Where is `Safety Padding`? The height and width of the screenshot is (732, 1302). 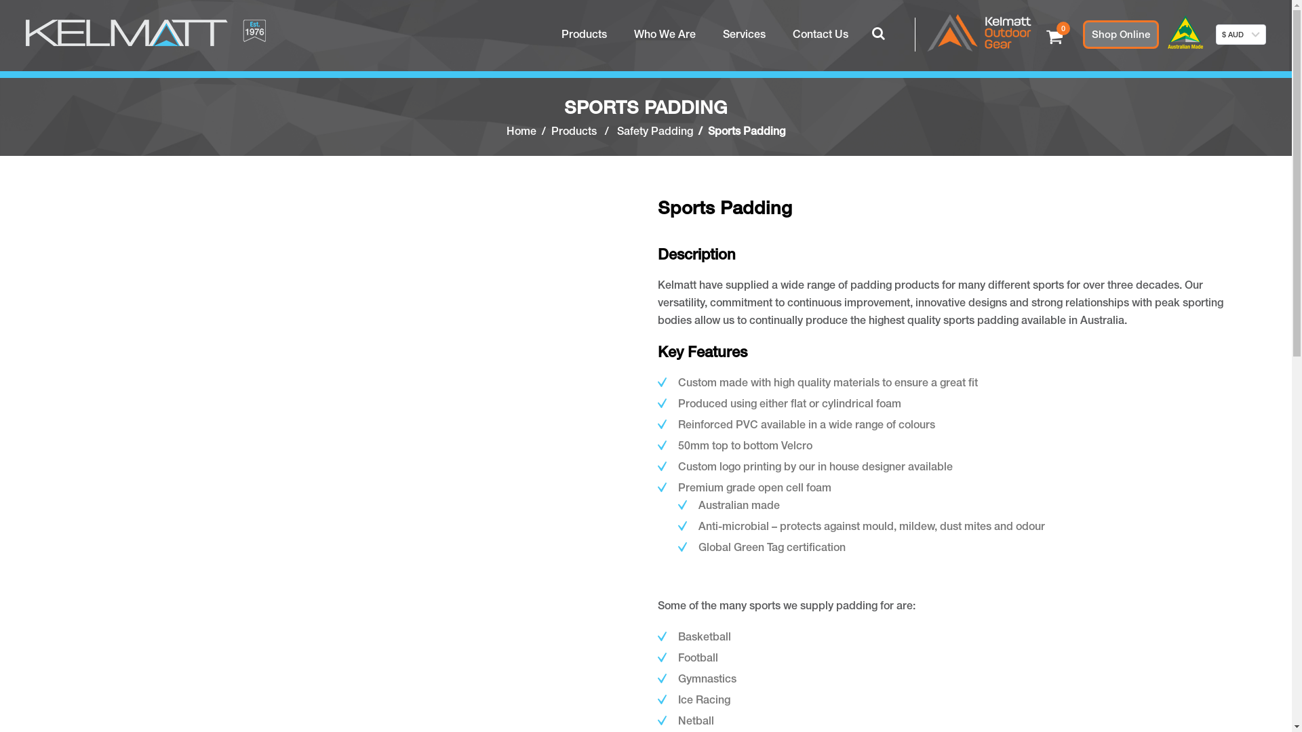 Safety Padding is located at coordinates (655, 131).